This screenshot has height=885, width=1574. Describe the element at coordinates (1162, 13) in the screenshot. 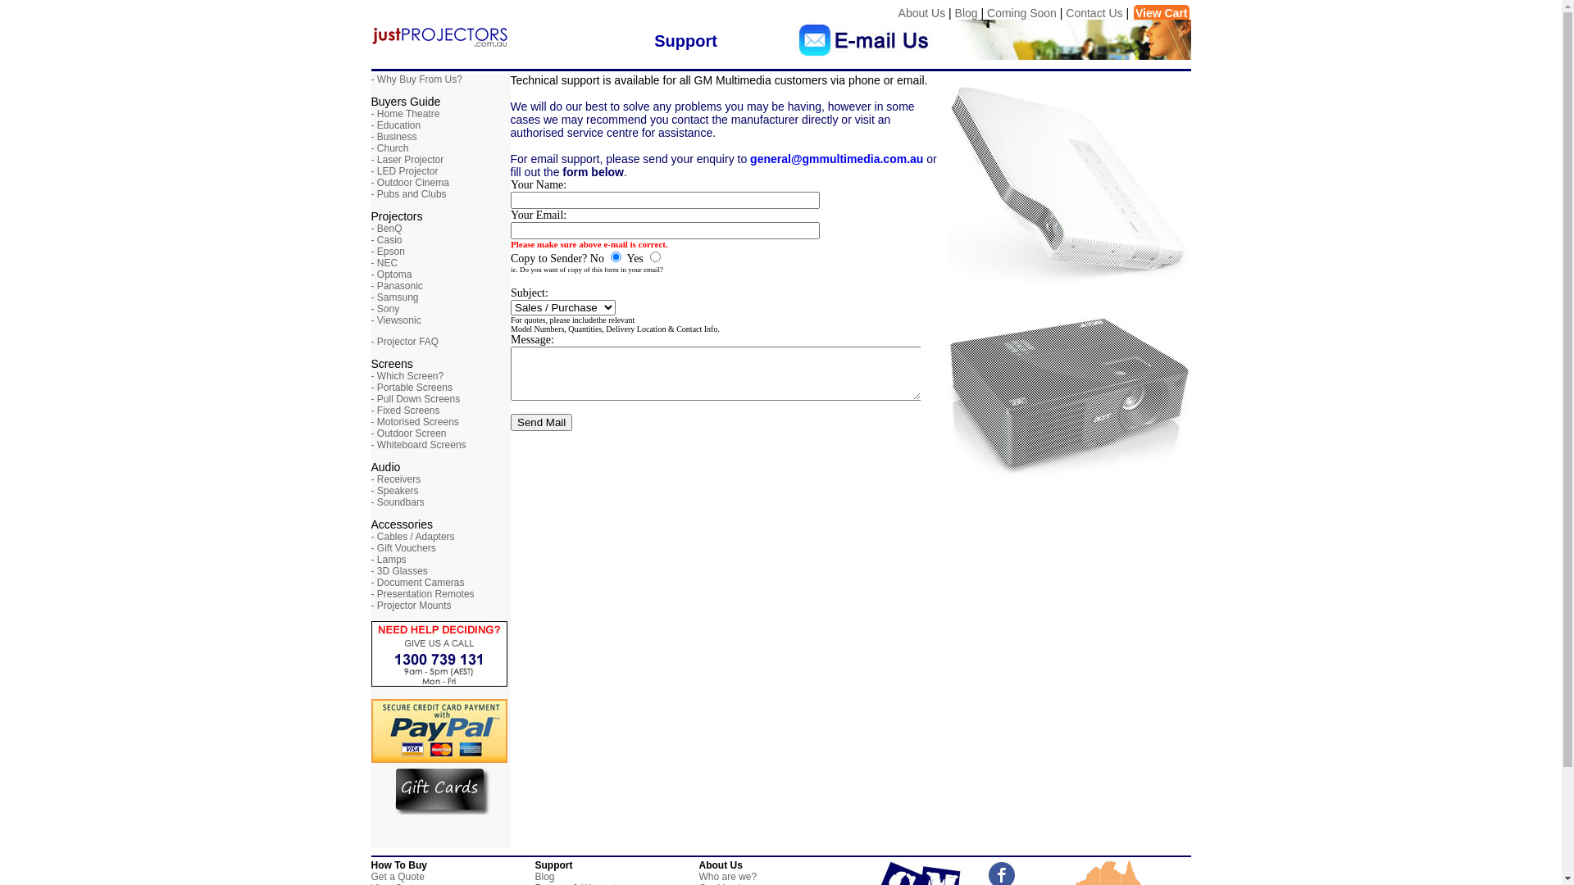

I see `View Cart` at that location.